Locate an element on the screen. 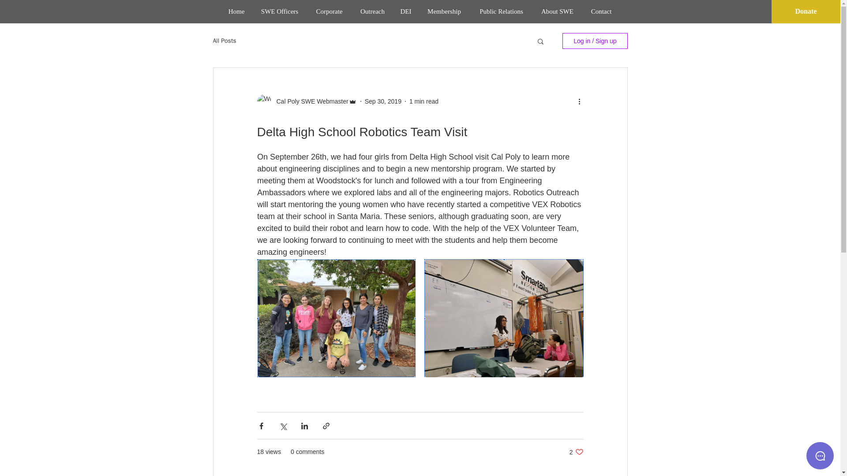 This screenshot has height=476, width=847. Cal Poly SWE Webmaster is located at coordinates (236, 11).